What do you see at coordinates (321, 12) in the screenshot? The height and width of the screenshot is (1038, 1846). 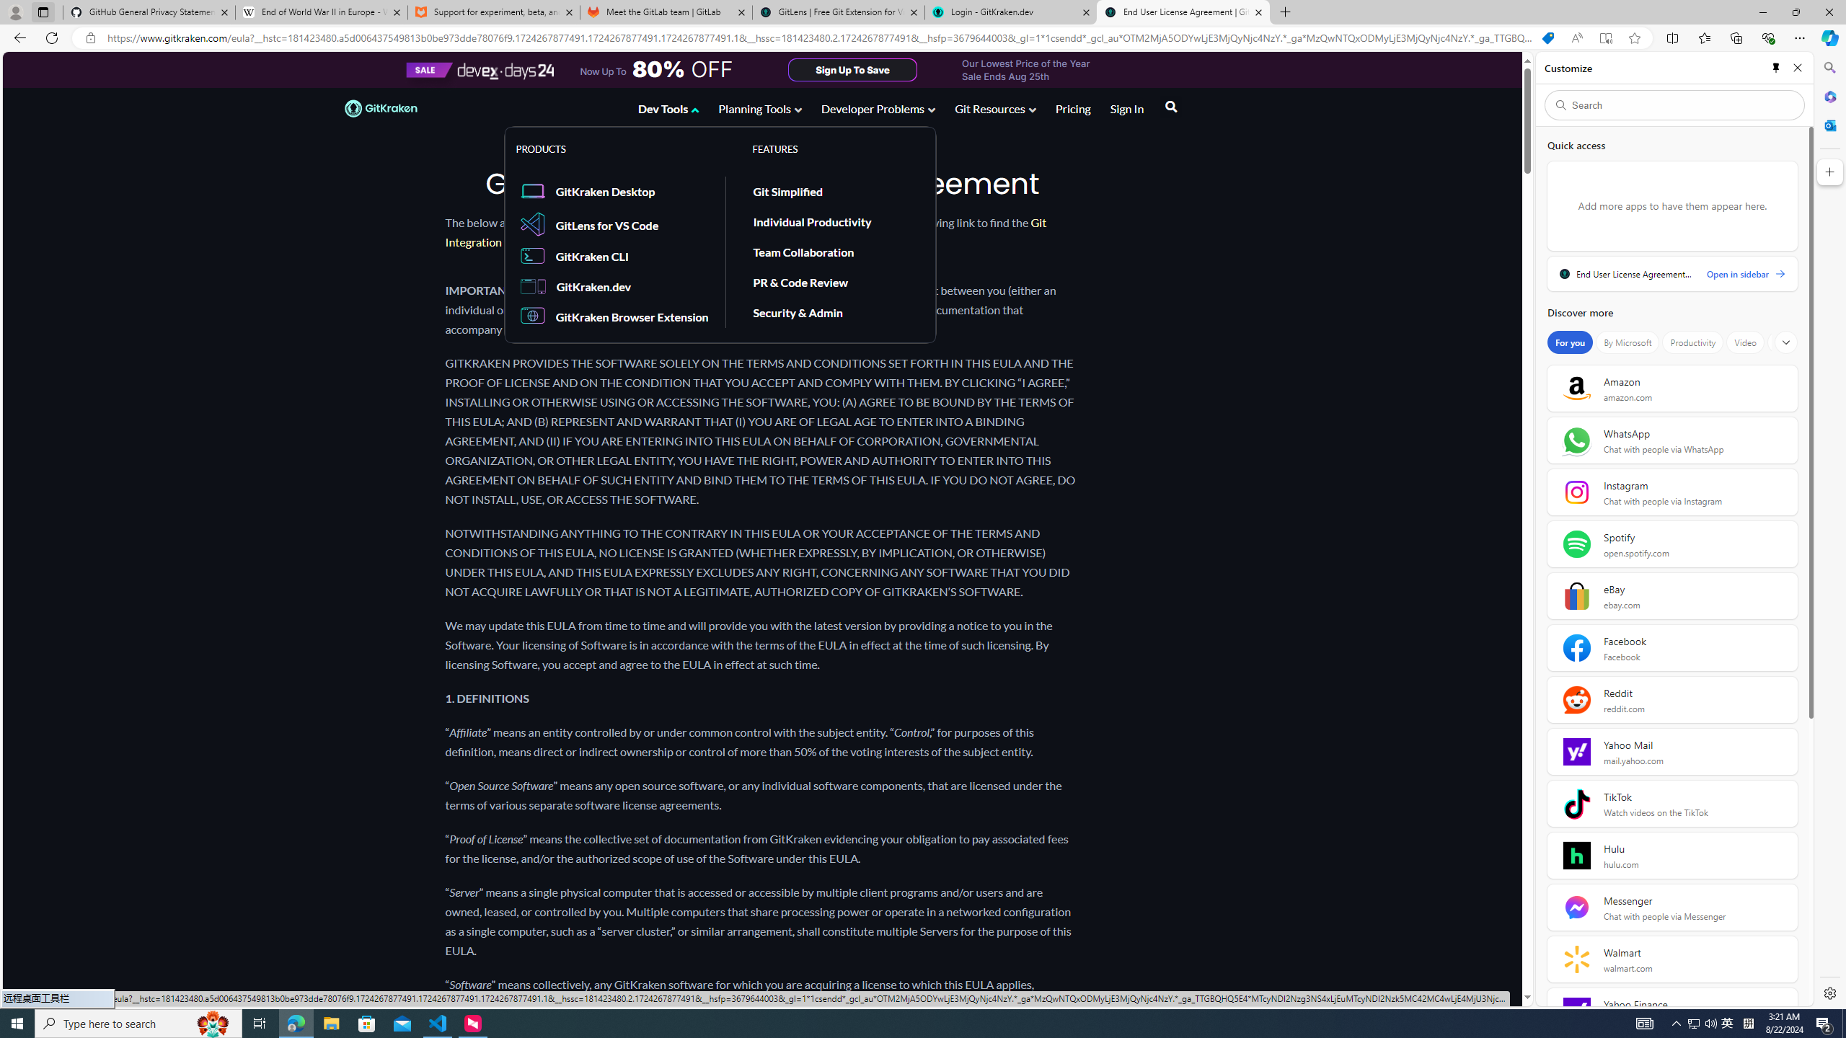 I see `End of World War II in Europe - Wikipedia` at bounding box center [321, 12].